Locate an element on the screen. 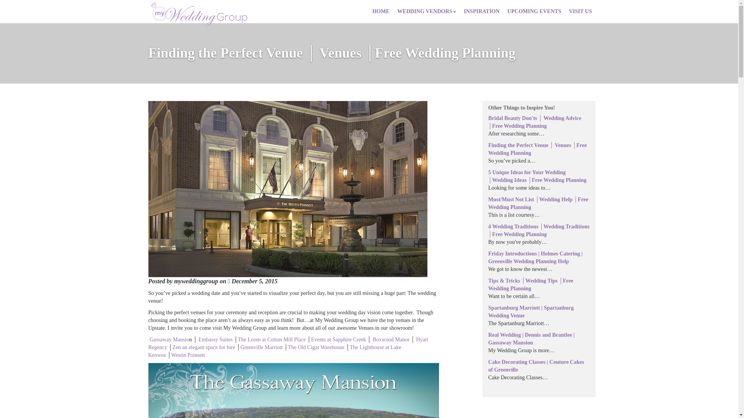  WEDDING VENDORS is located at coordinates (426, 12).